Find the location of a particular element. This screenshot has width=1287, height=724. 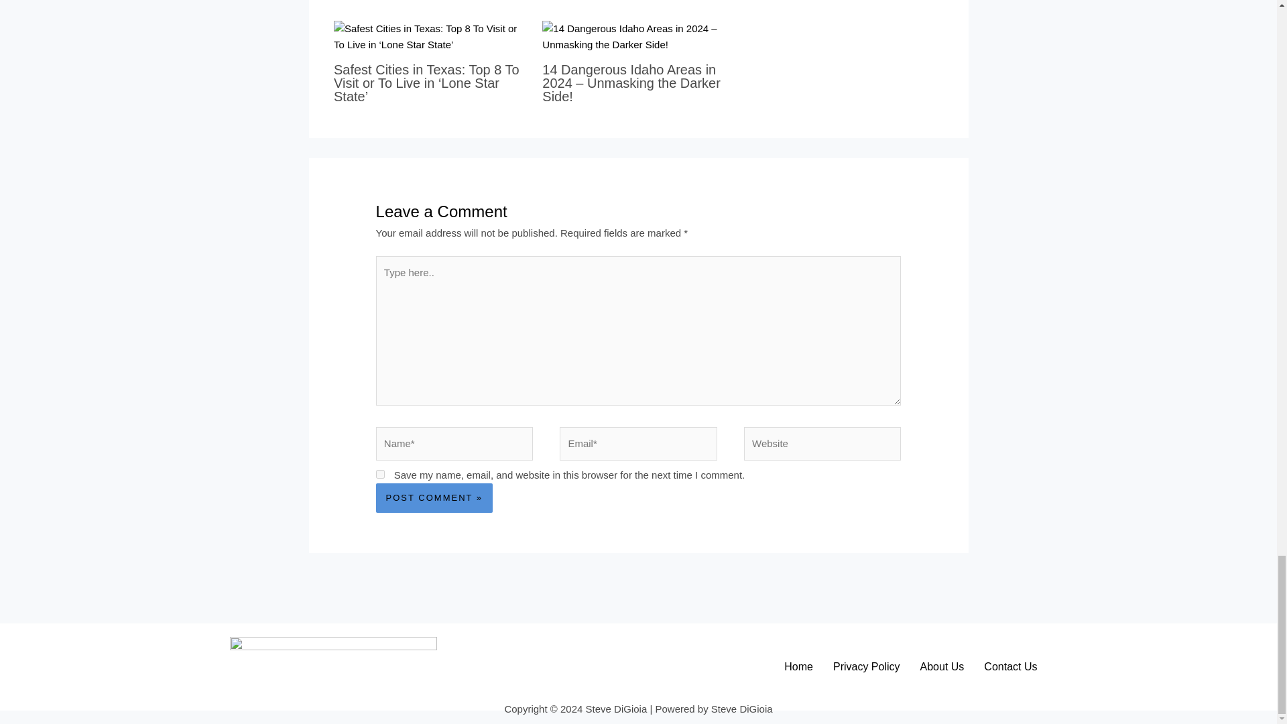

yes is located at coordinates (380, 473).